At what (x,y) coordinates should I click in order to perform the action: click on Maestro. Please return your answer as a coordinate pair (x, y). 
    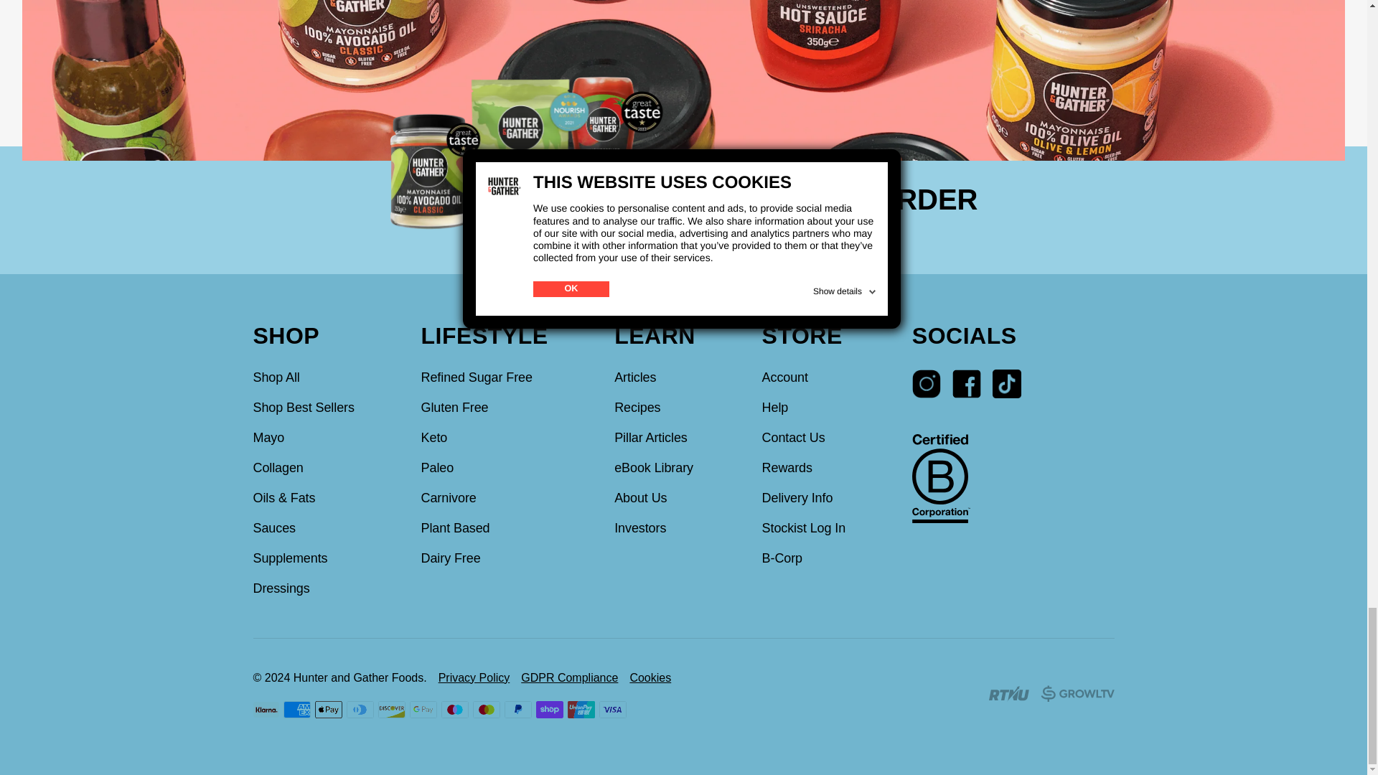
    Looking at the image, I should click on (454, 710).